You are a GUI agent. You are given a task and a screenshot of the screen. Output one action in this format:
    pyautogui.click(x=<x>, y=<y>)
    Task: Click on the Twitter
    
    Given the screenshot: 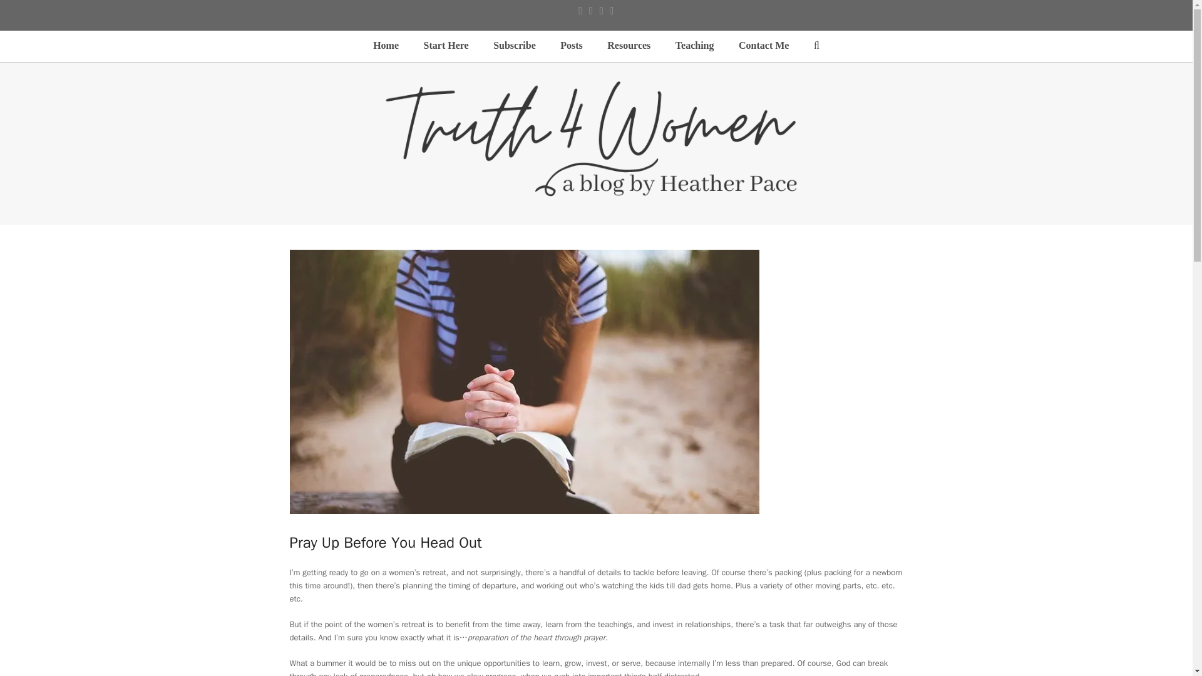 What is the action you would take?
    pyautogui.click(x=580, y=11)
    